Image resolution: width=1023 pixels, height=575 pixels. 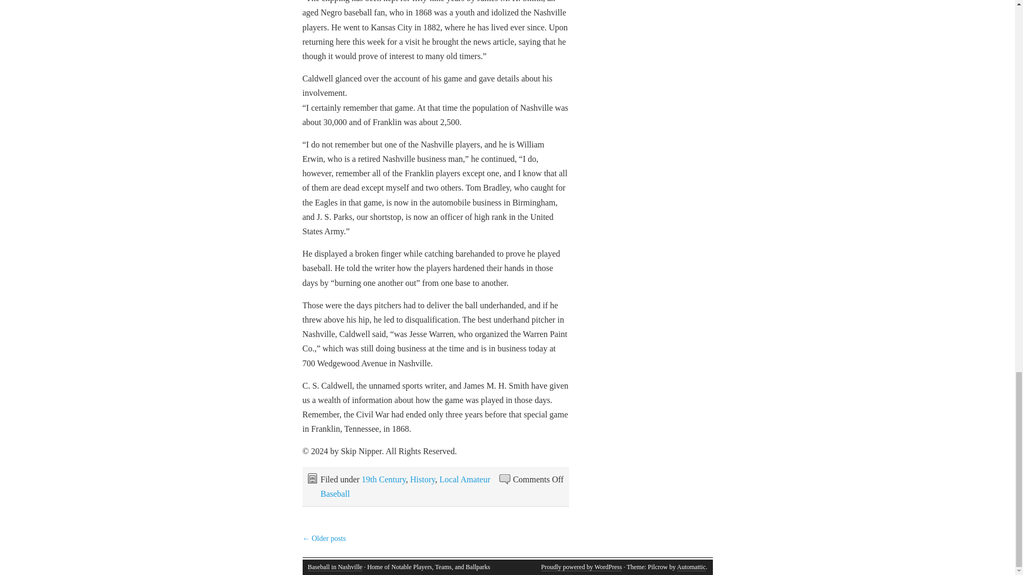 What do you see at coordinates (384, 479) in the screenshot?
I see `19th Century` at bounding box center [384, 479].